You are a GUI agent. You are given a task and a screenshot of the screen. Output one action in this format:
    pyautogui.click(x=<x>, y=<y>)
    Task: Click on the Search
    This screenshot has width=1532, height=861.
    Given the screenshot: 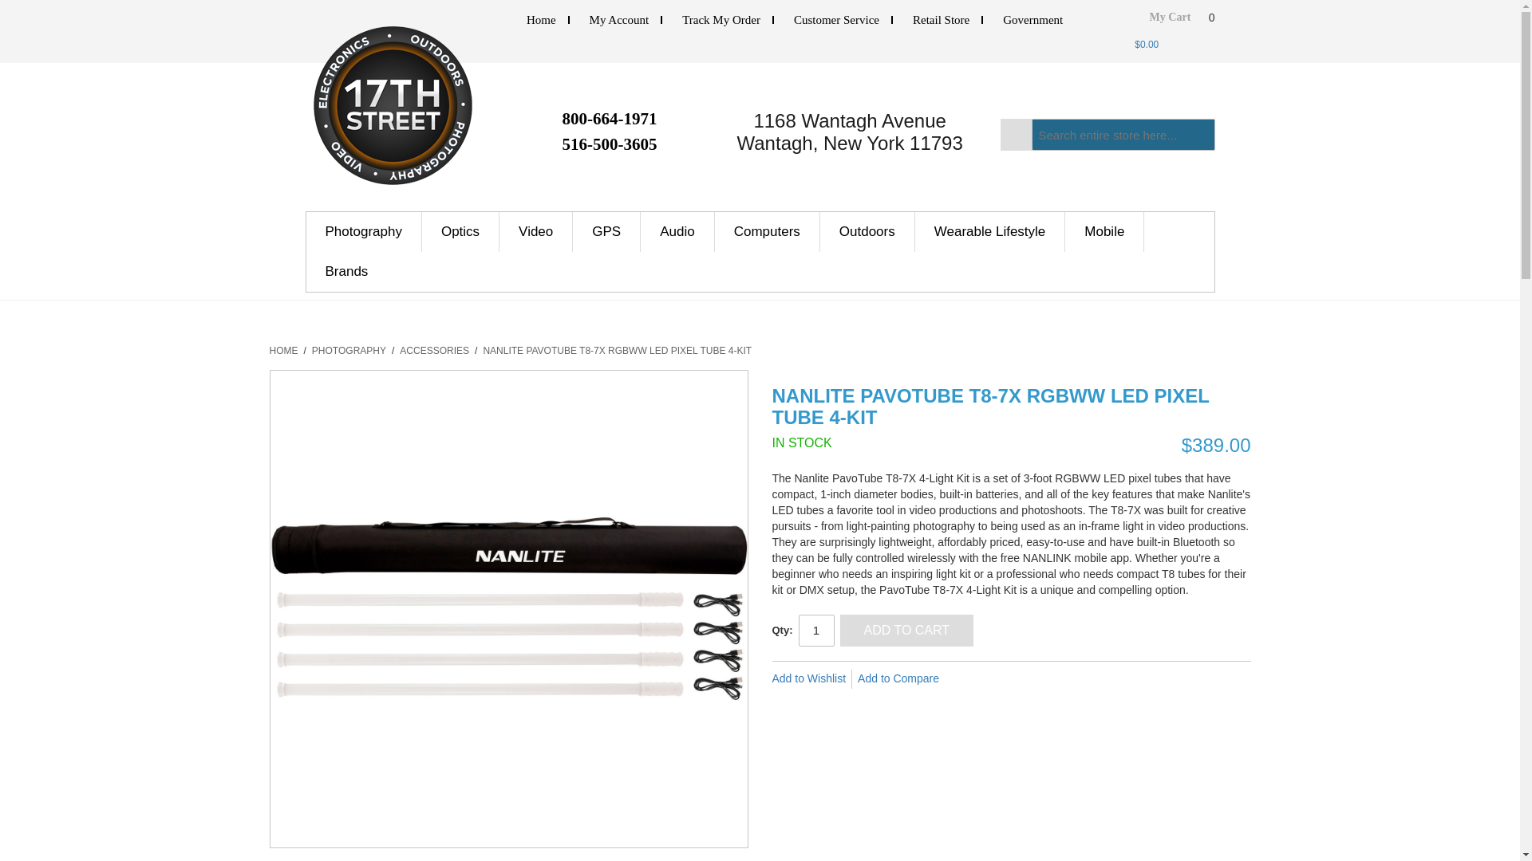 What is the action you would take?
    pyautogui.click(x=1017, y=135)
    